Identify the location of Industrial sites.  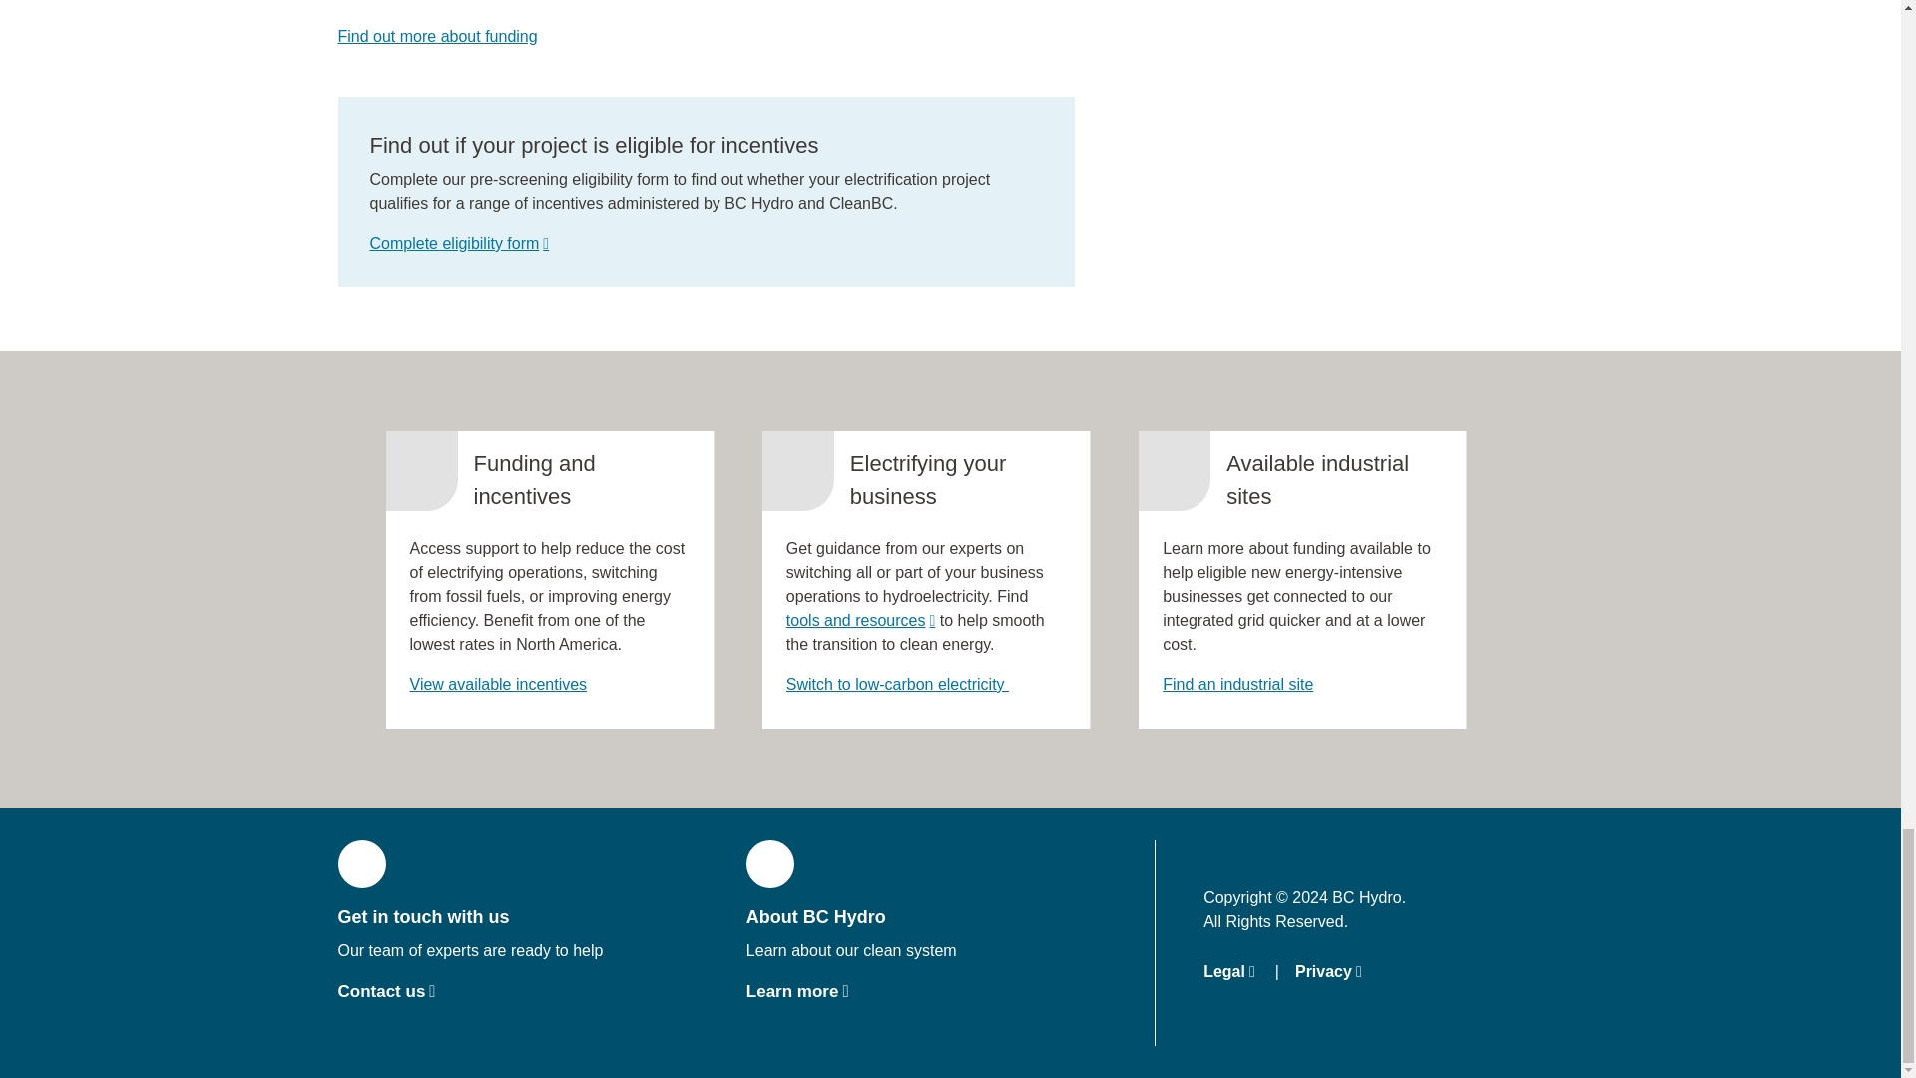
(1237, 685).